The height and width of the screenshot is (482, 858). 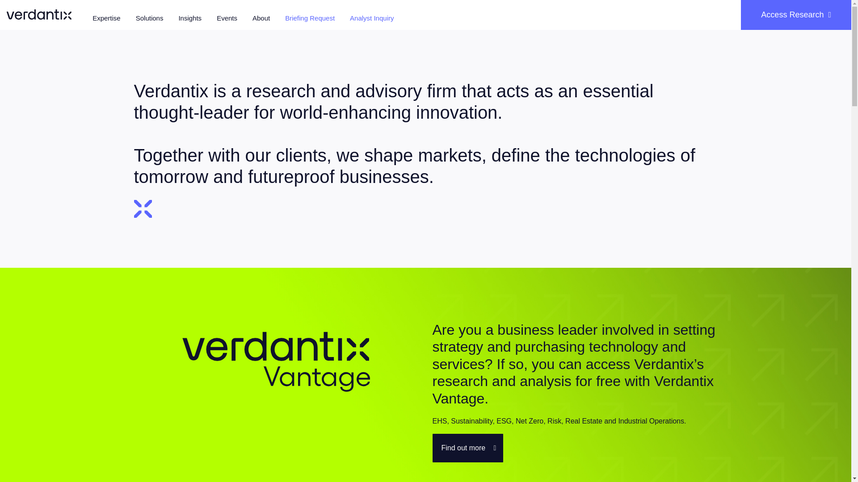 I want to click on Solutions, so click(x=149, y=19).